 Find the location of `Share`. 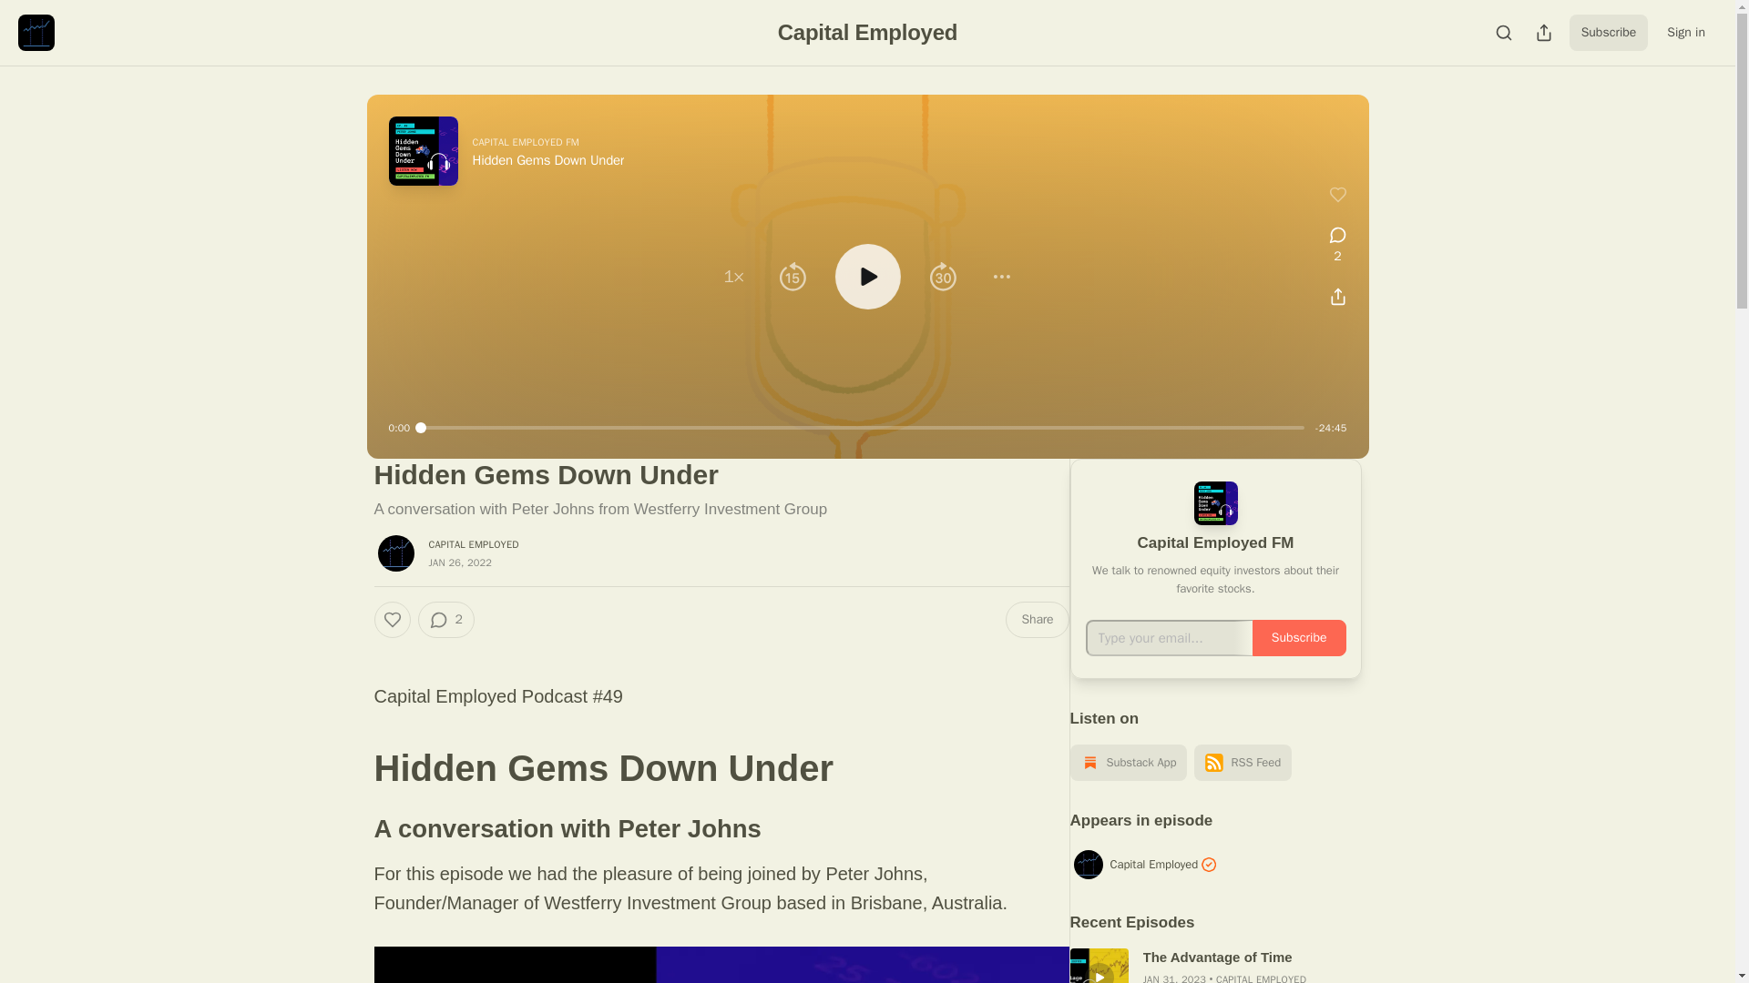

Share is located at coordinates (1037, 619).